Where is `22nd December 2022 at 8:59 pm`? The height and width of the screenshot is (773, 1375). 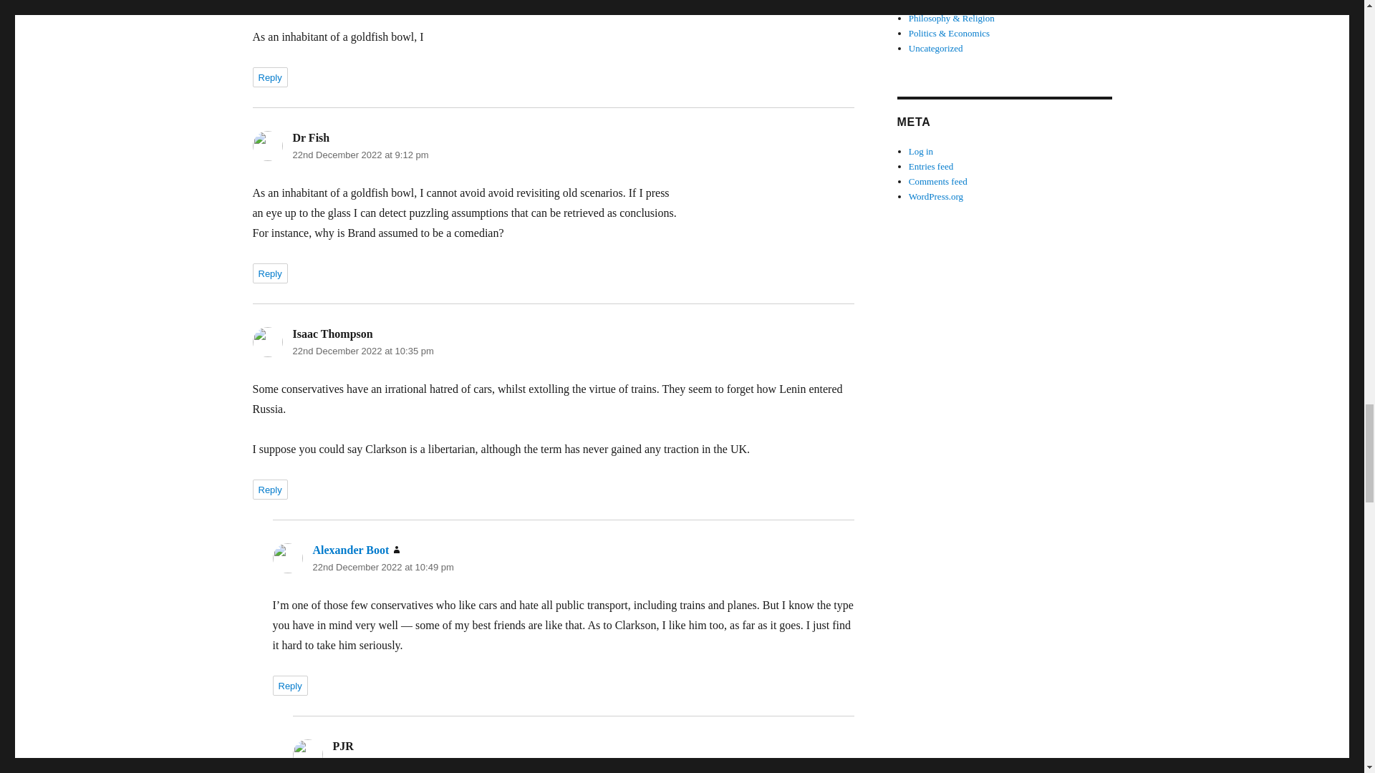
22nd December 2022 at 8:59 pm is located at coordinates (360, 2).